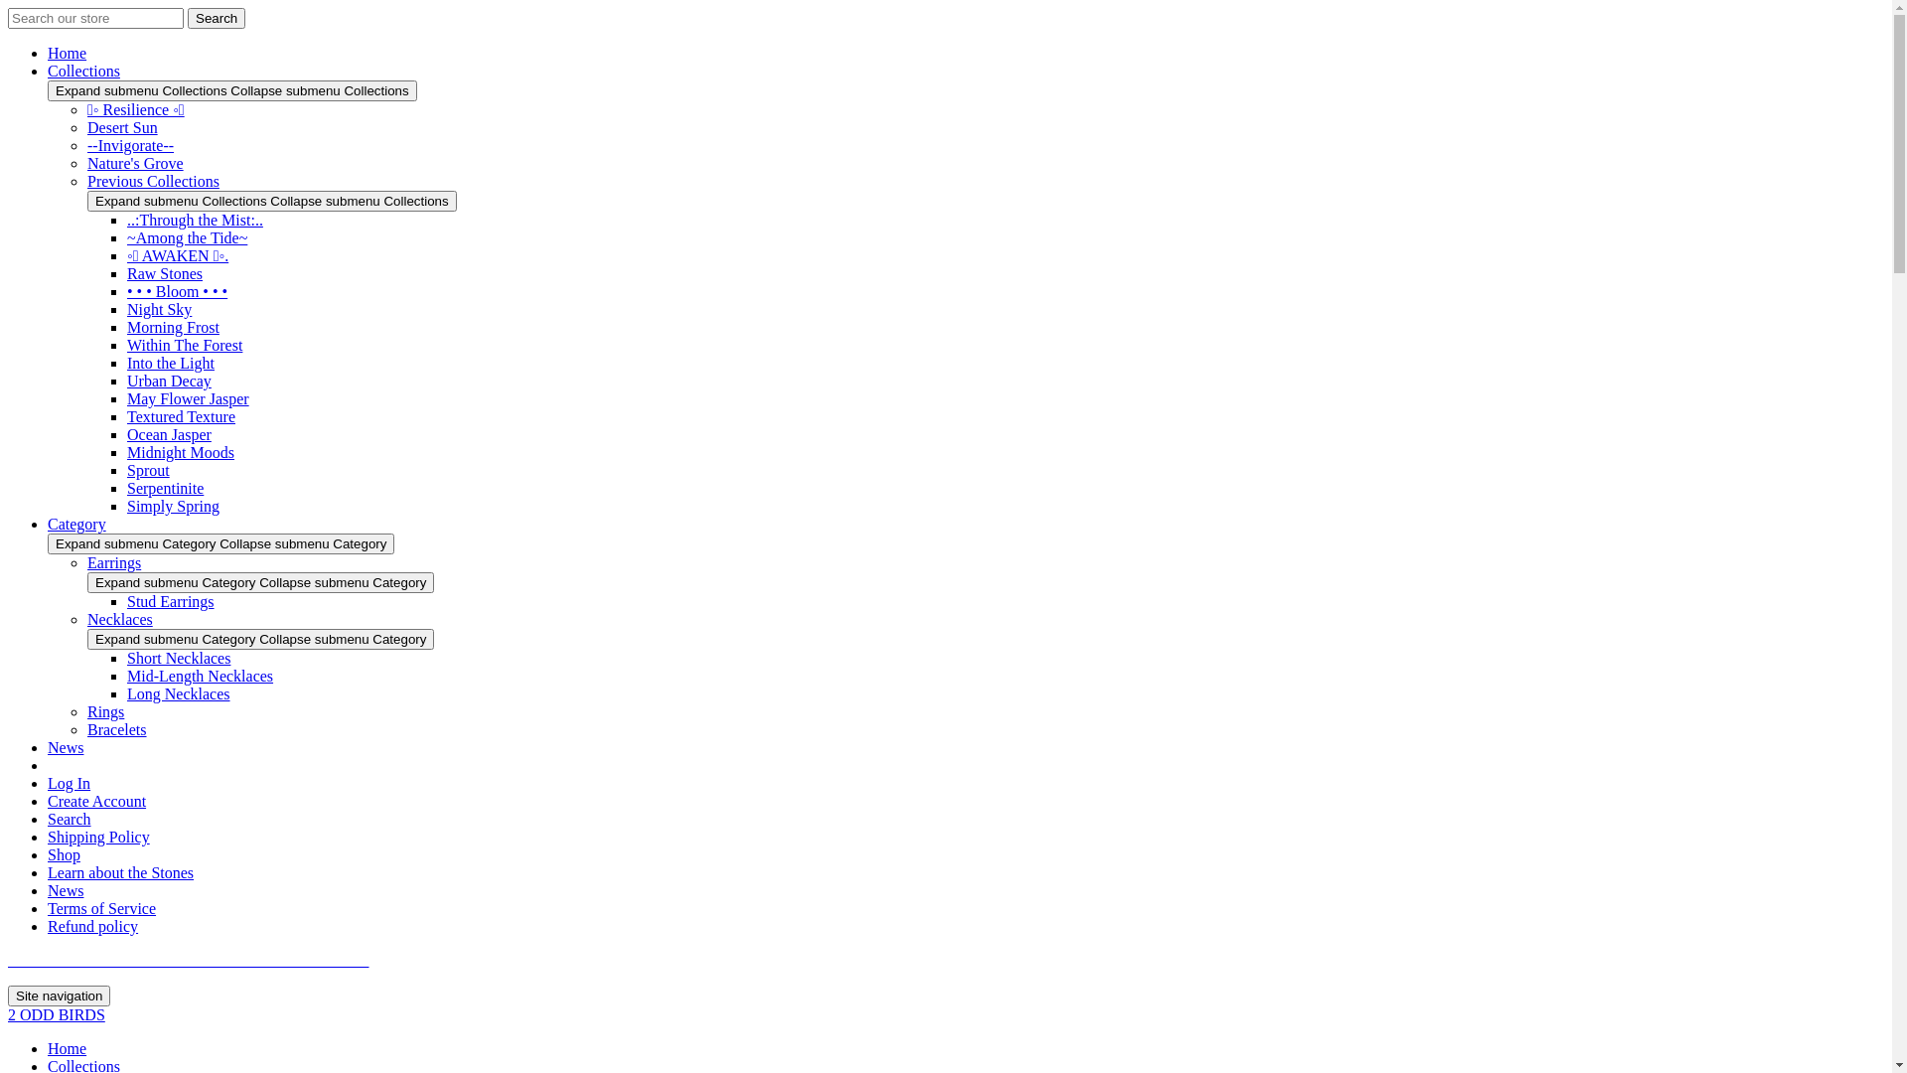  Describe the element at coordinates (220, 544) in the screenshot. I see `Expand submenu Category Collapse submenu Category` at that location.